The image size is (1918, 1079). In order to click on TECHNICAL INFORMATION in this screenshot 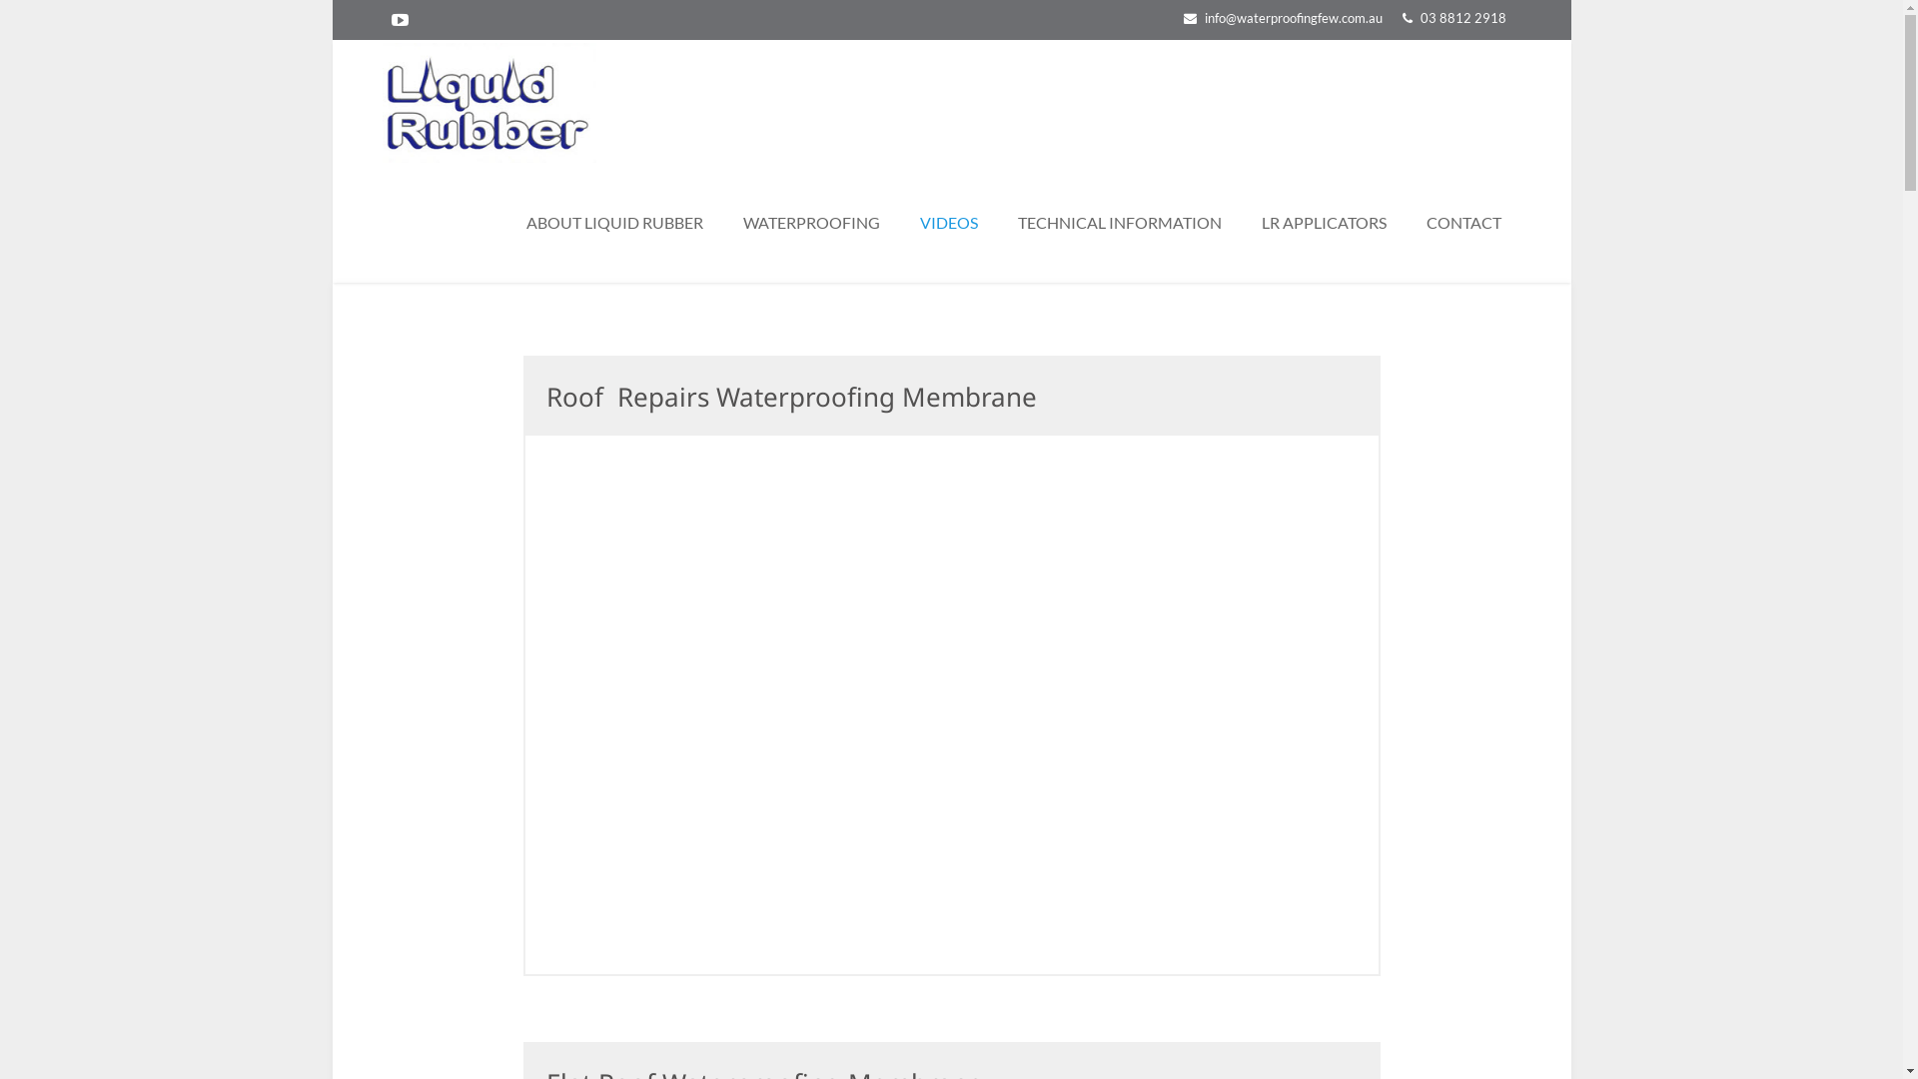, I will do `click(1119, 223)`.